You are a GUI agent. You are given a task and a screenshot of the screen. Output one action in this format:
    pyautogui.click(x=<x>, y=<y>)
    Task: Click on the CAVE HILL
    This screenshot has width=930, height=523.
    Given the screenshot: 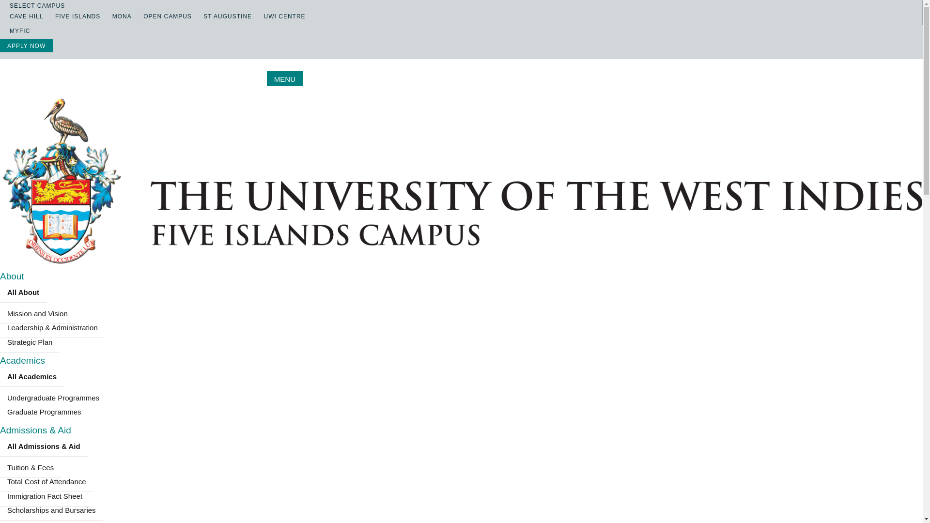 What is the action you would take?
    pyautogui.click(x=21, y=16)
    